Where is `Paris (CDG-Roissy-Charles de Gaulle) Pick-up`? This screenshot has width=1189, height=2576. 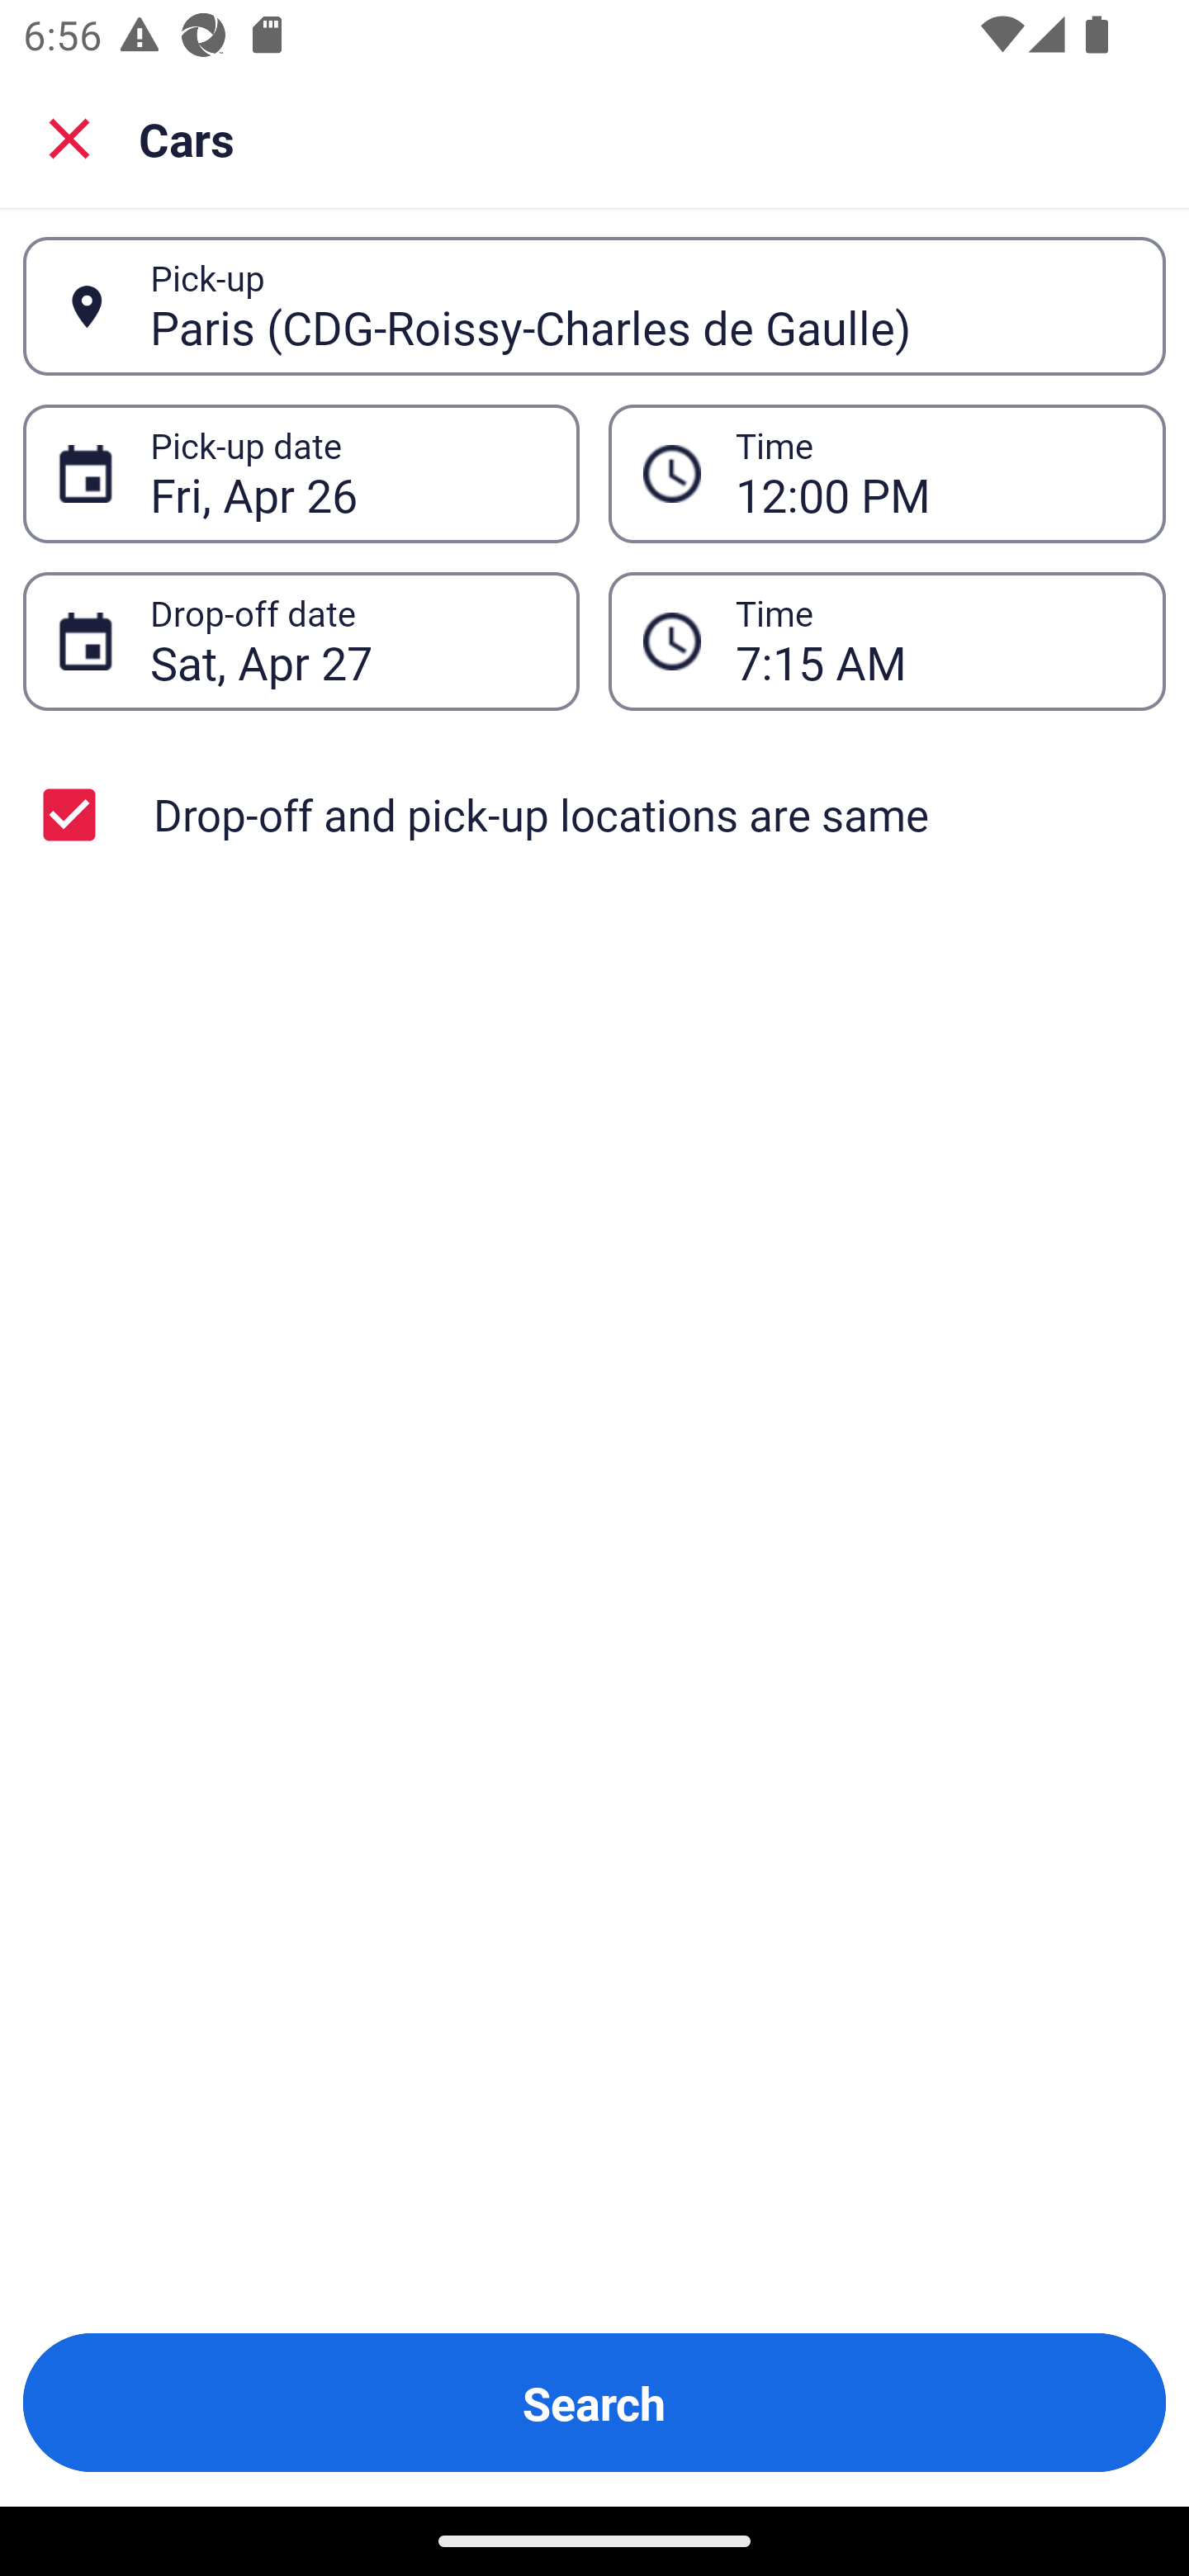
Paris (CDG-Roissy-Charles de Gaulle) Pick-up is located at coordinates (594, 306).